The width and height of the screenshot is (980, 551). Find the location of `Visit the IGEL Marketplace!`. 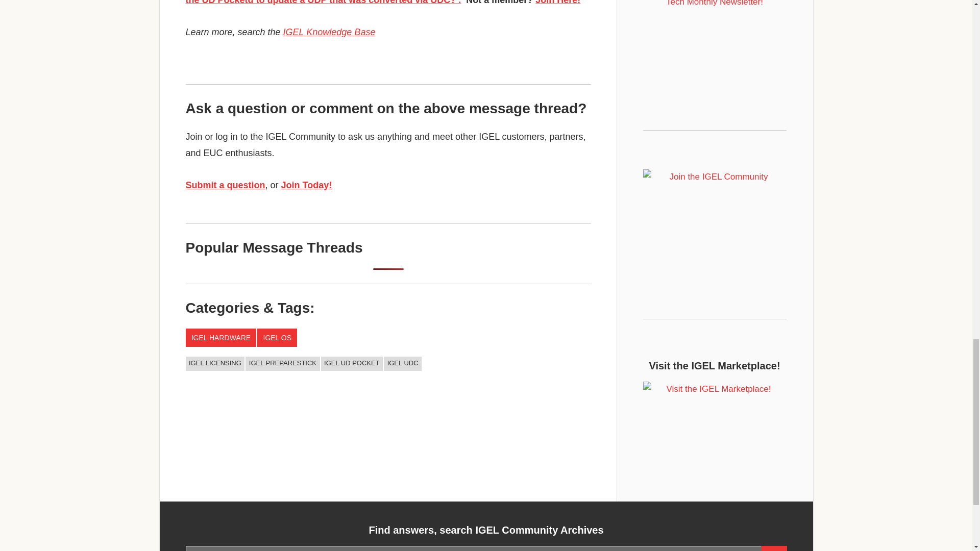

Visit the IGEL Marketplace! is located at coordinates (715, 429).